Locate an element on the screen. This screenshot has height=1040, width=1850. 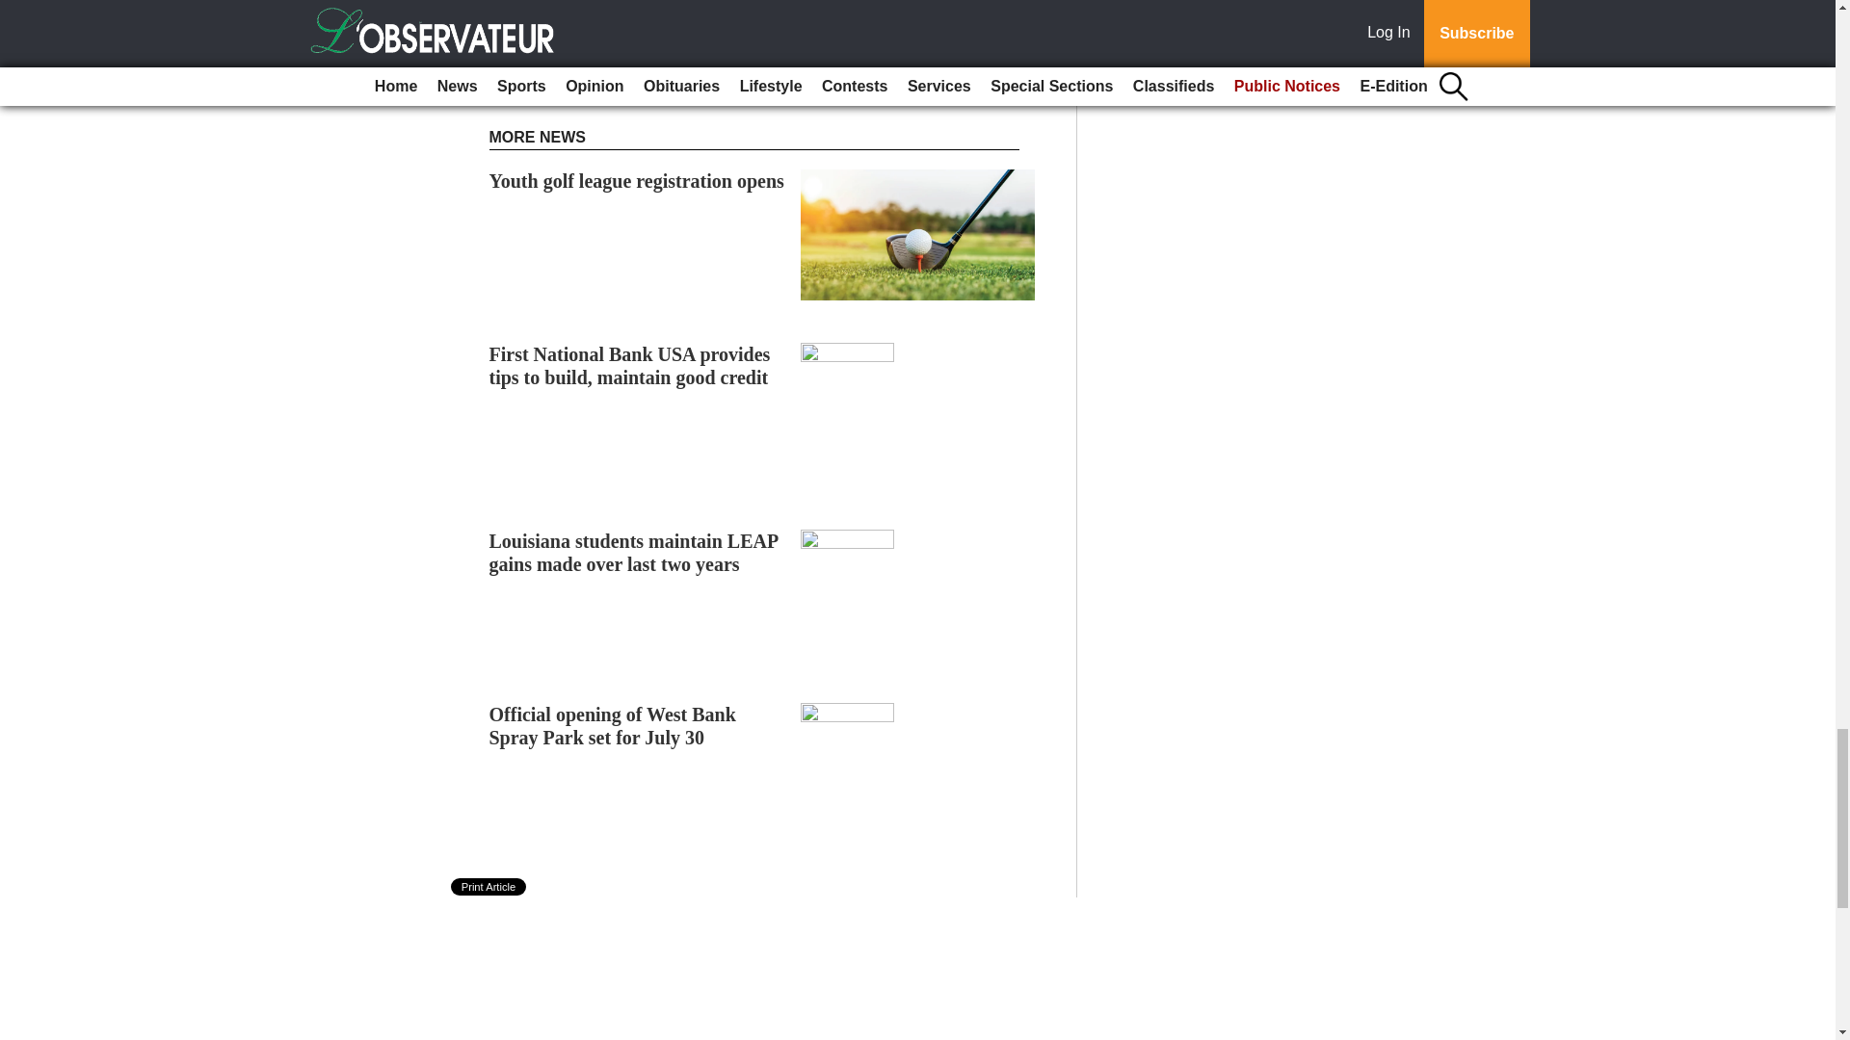
CouldItBeHCM.com is located at coordinates (820, 98).